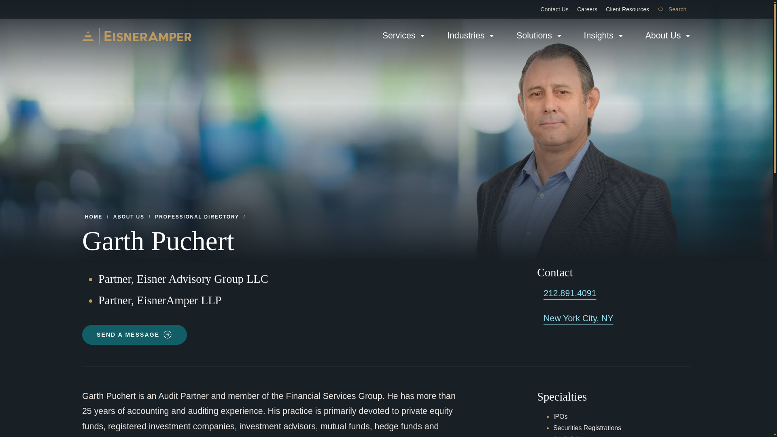 This screenshot has height=437, width=777. I want to click on Search, so click(672, 9).